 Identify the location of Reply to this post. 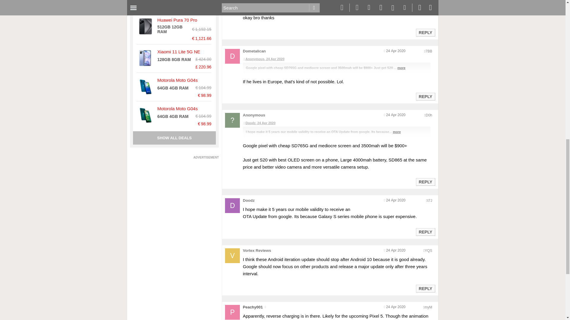
(425, 182).